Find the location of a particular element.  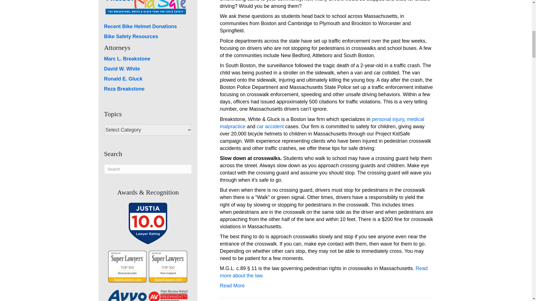

Bike Safety Resources is located at coordinates (131, 36).